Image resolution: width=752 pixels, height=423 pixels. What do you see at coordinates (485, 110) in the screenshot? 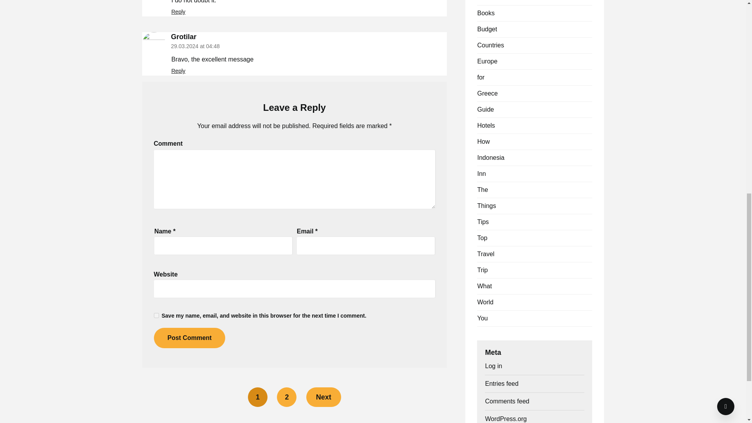
I see `Guide` at bounding box center [485, 110].